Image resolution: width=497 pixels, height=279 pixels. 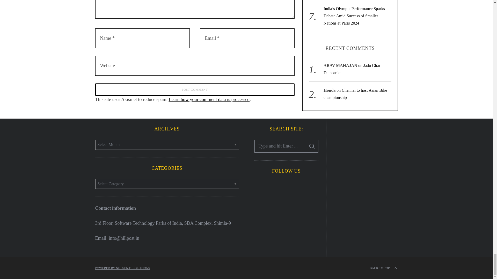 I want to click on Learn how your comment data is processed, so click(x=209, y=99).